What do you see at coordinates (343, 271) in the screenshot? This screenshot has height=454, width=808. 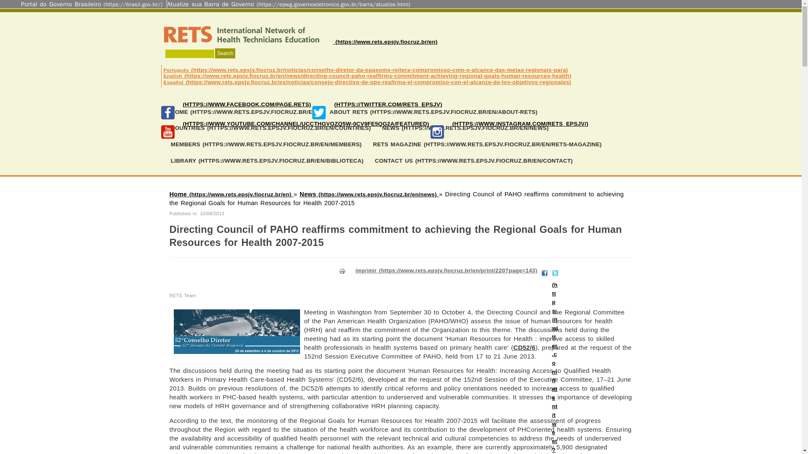 I see `imprimir` at bounding box center [343, 271].